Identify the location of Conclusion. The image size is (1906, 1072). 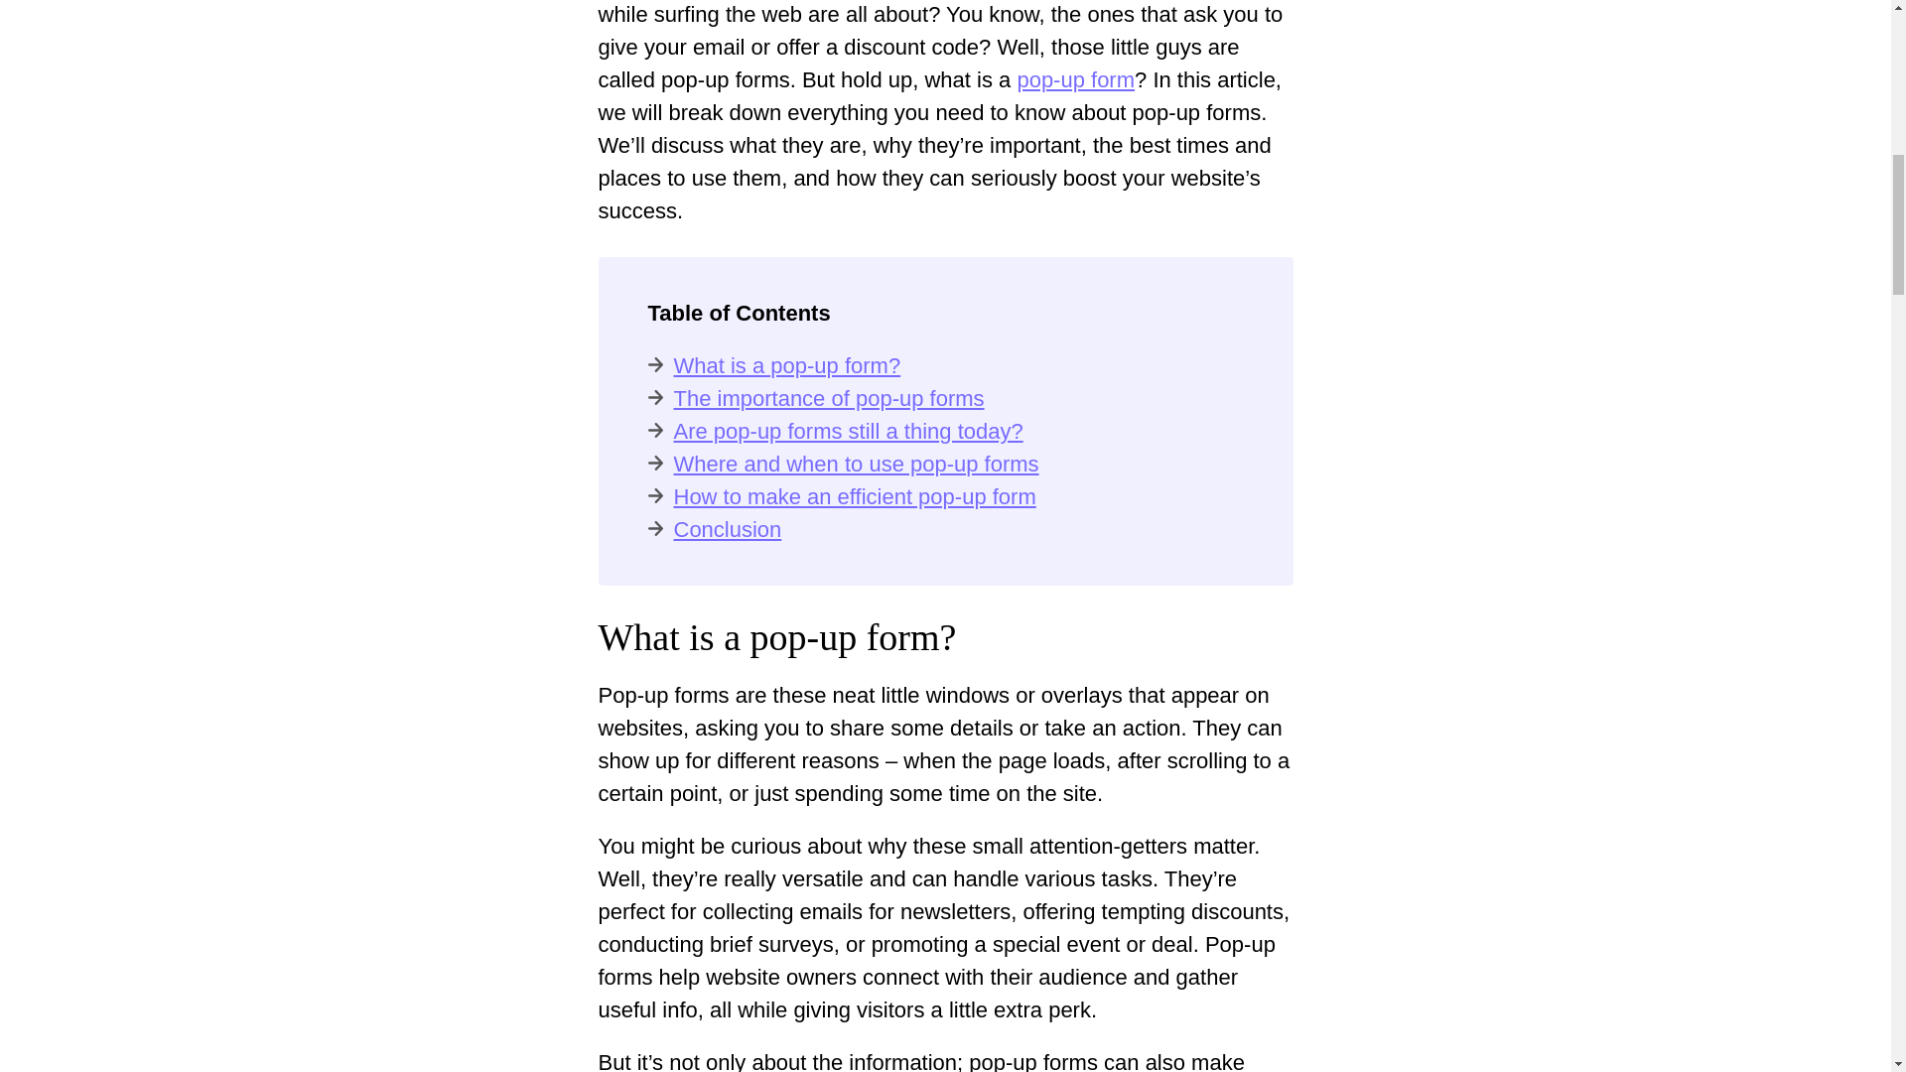
(727, 529).